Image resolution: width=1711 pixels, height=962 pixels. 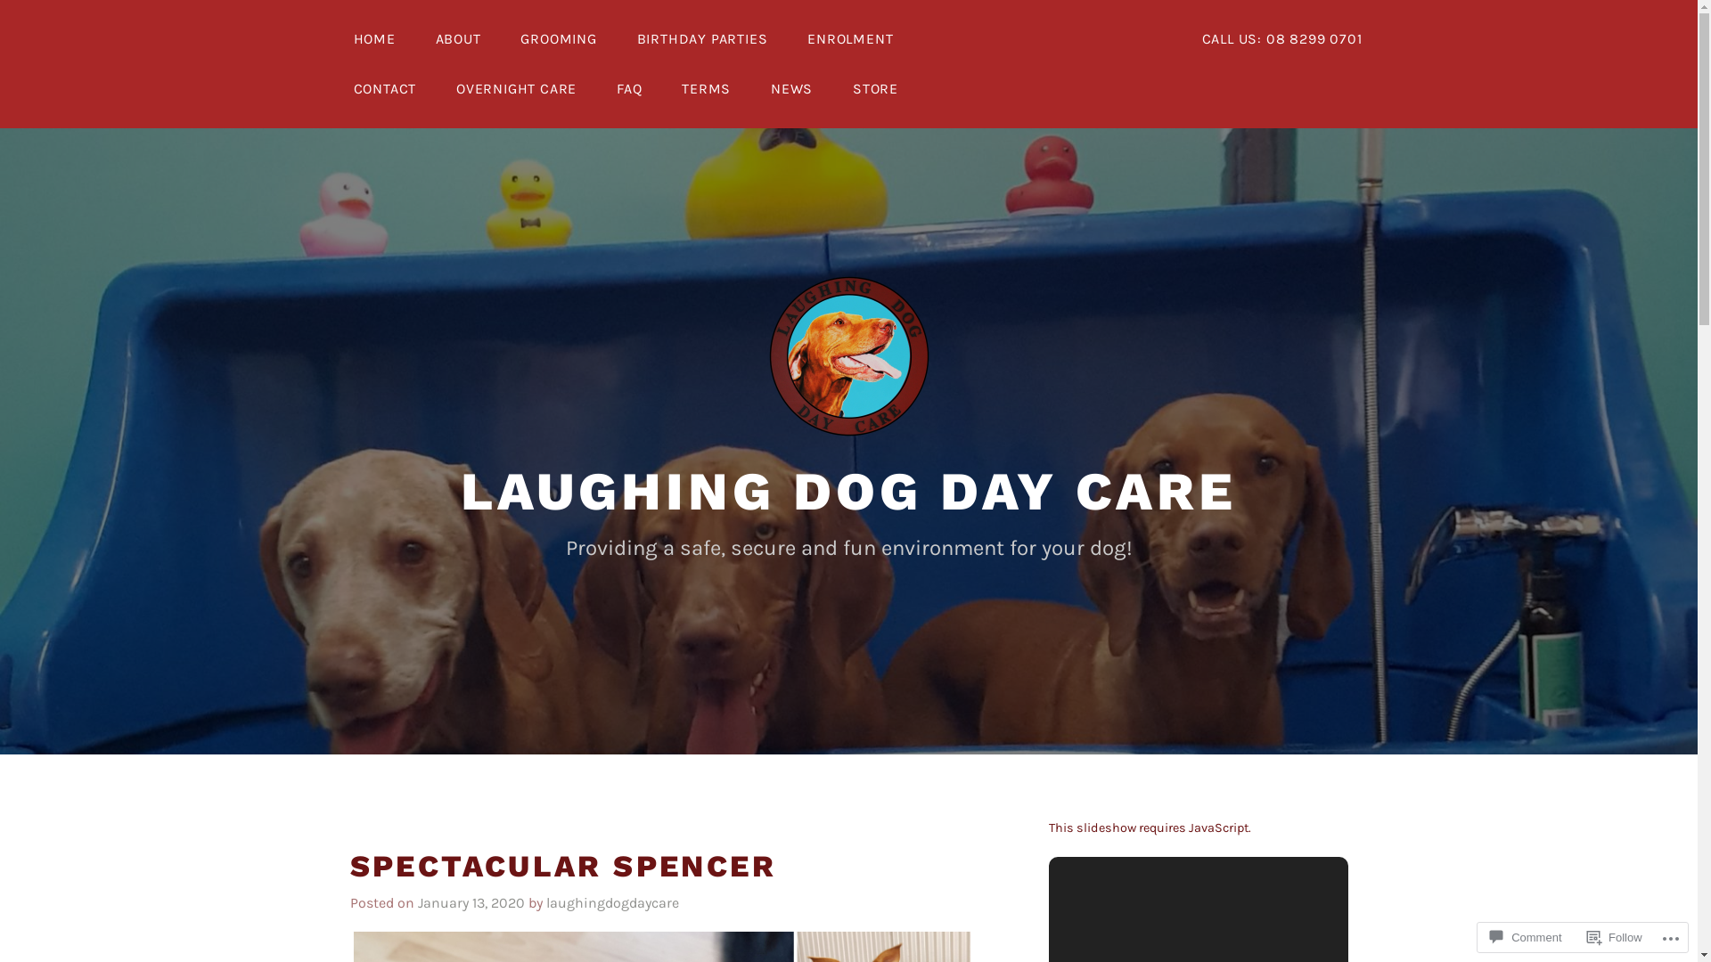 I want to click on HOME, so click(x=374, y=39).